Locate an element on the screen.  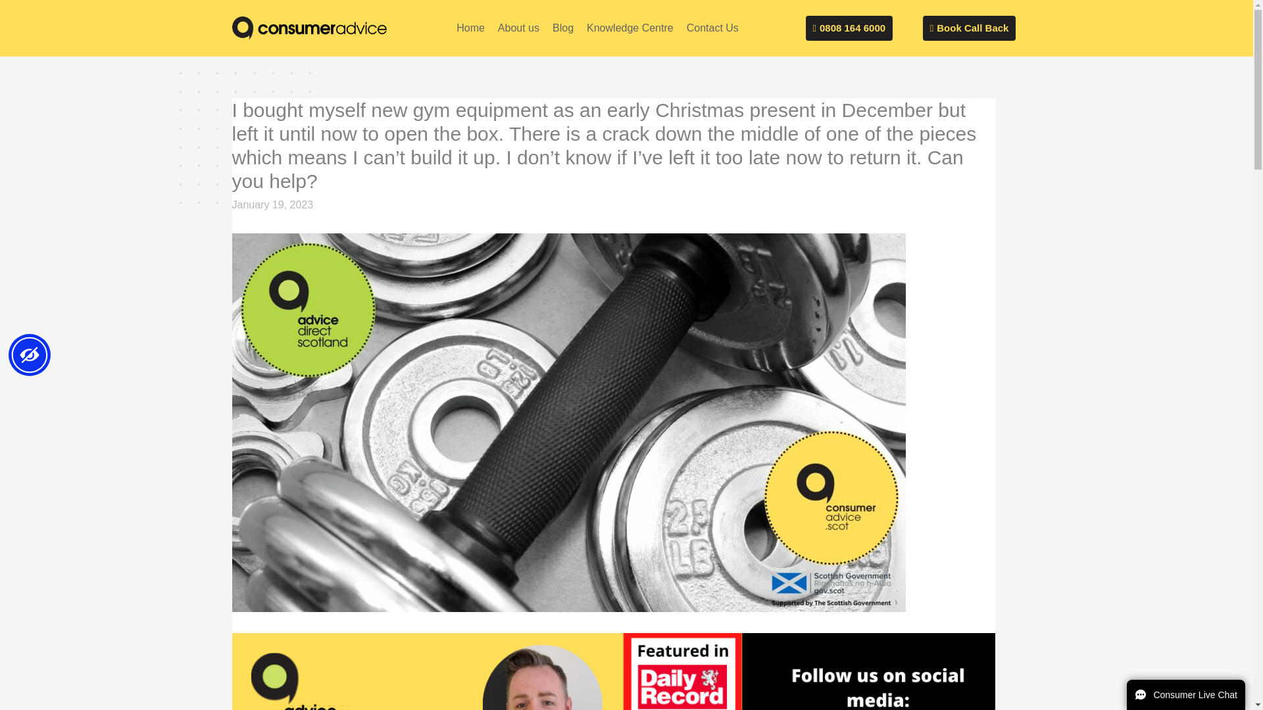
Blog is located at coordinates (562, 28).